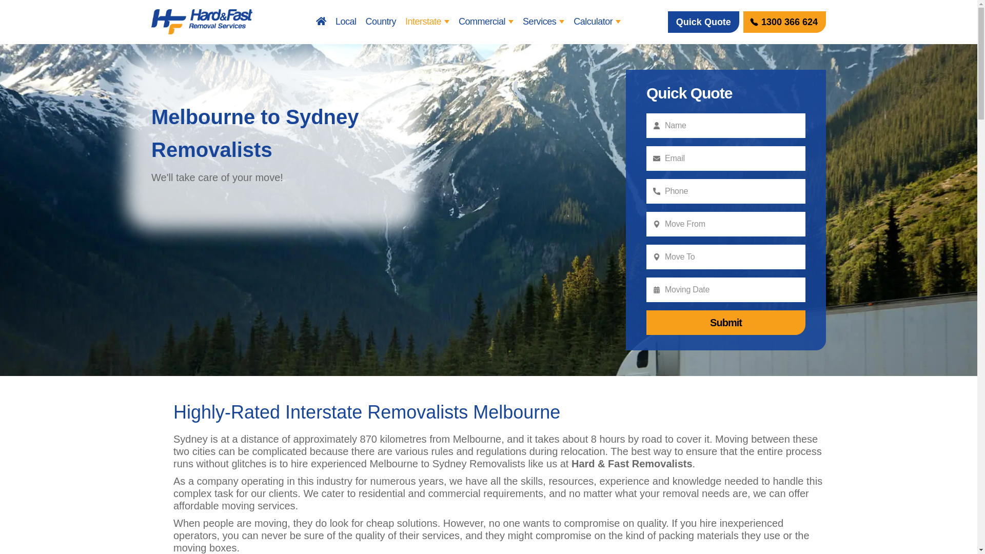  Describe the element at coordinates (785, 22) in the screenshot. I see `1300 366 624` at that location.